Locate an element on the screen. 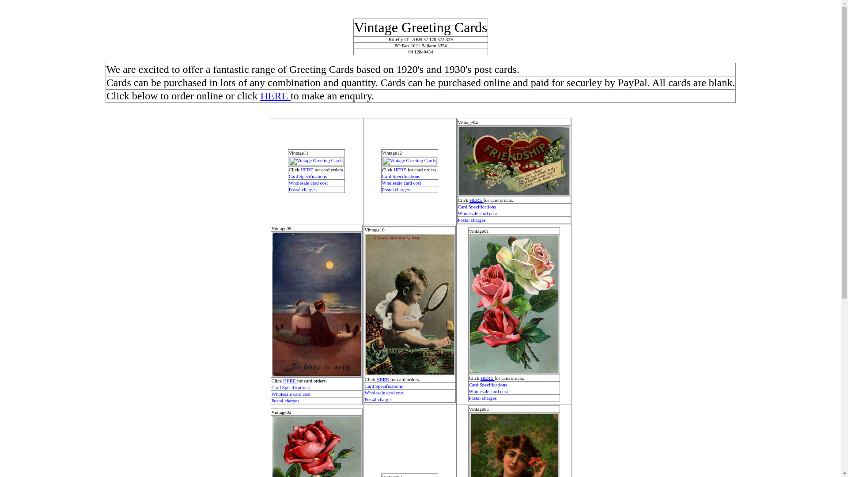  Card Specifications is located at coordinates (488, 385).